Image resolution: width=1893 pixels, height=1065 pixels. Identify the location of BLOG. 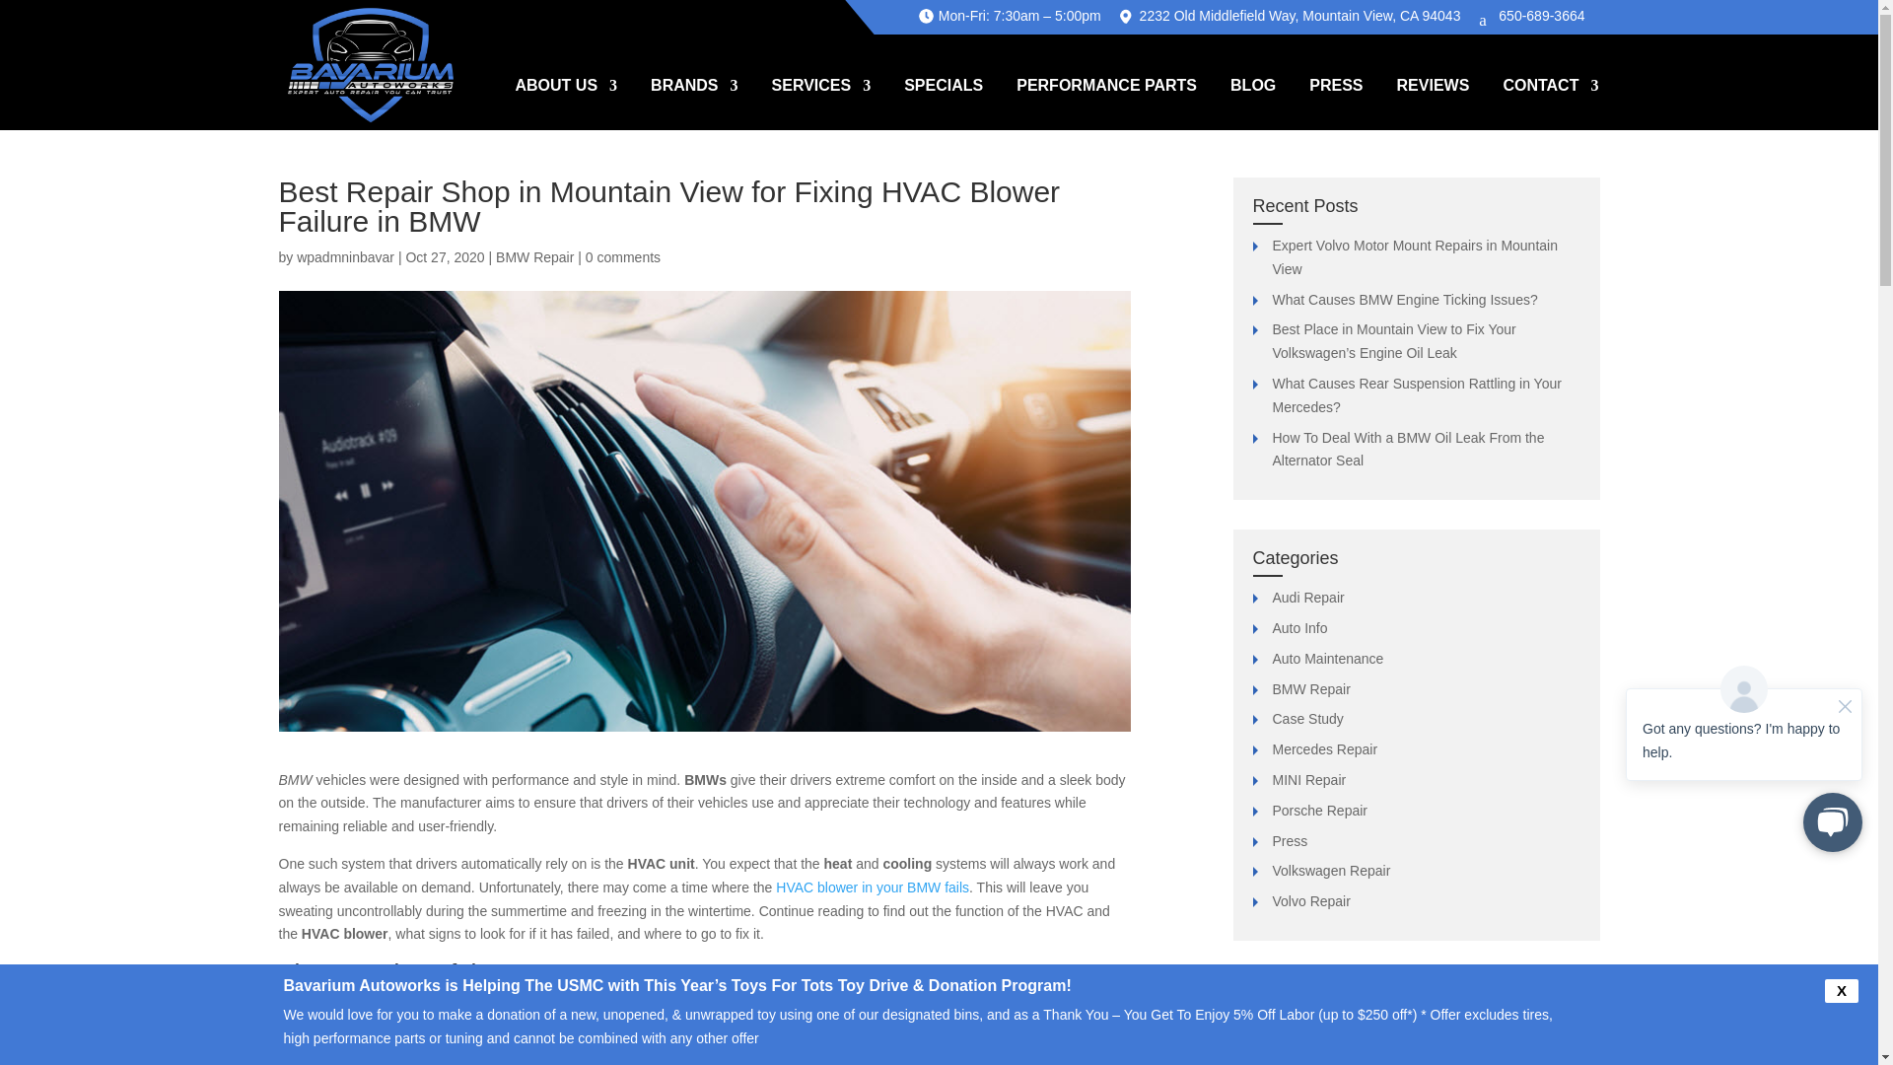
(1253, 102).